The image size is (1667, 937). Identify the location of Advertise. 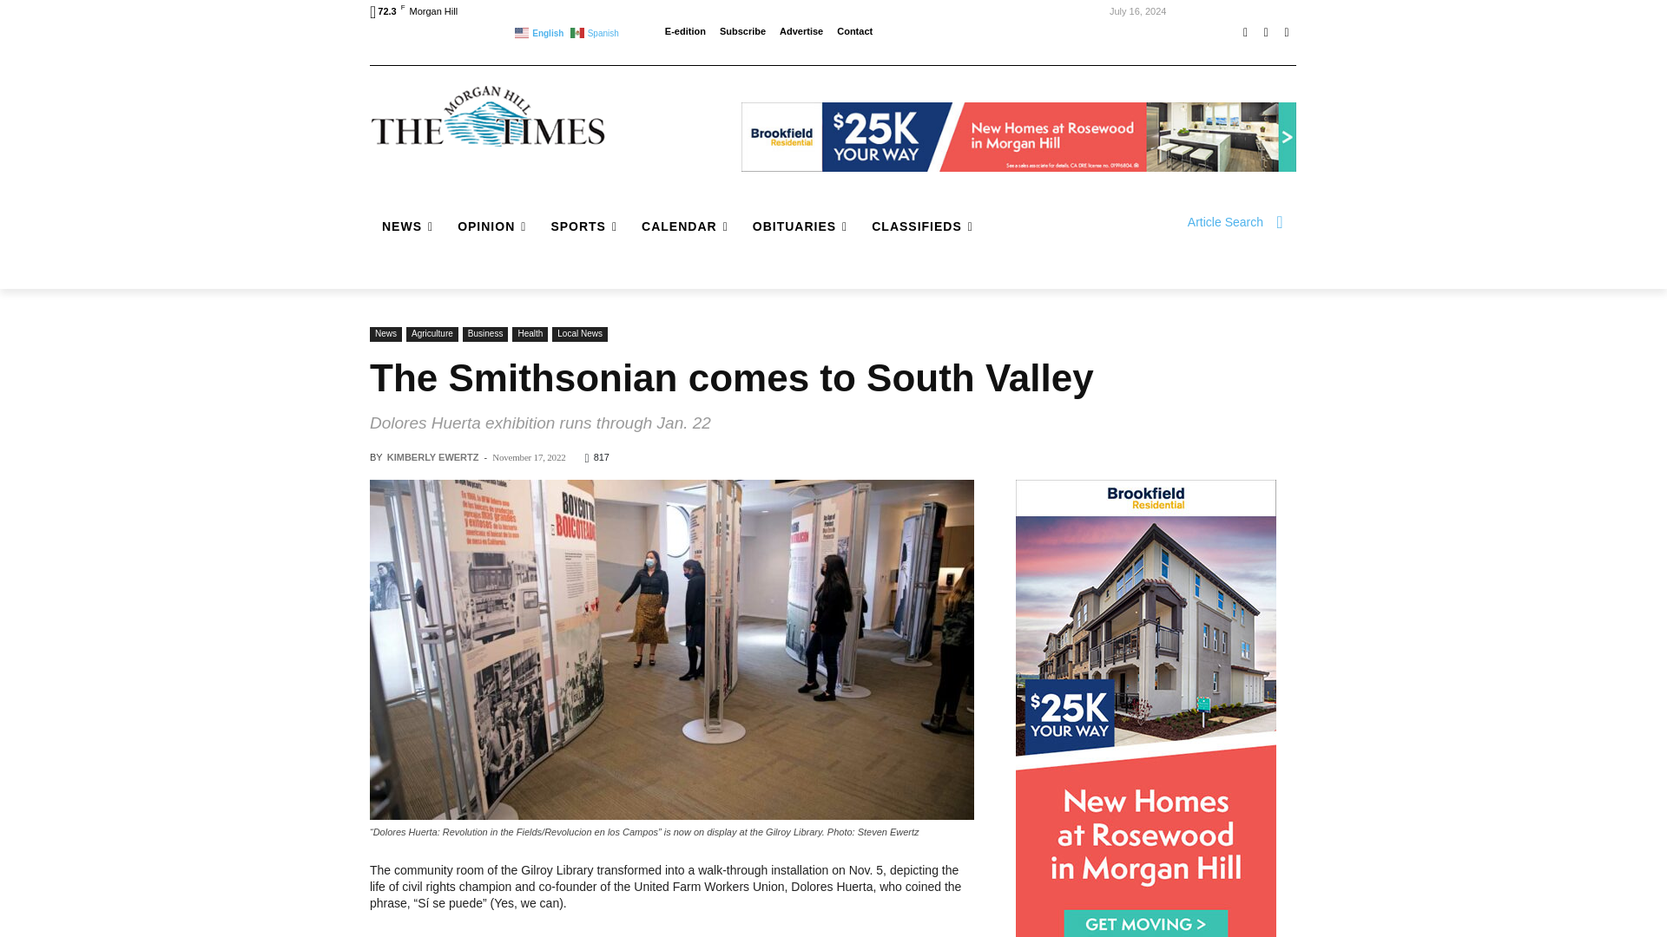
(801, 31).